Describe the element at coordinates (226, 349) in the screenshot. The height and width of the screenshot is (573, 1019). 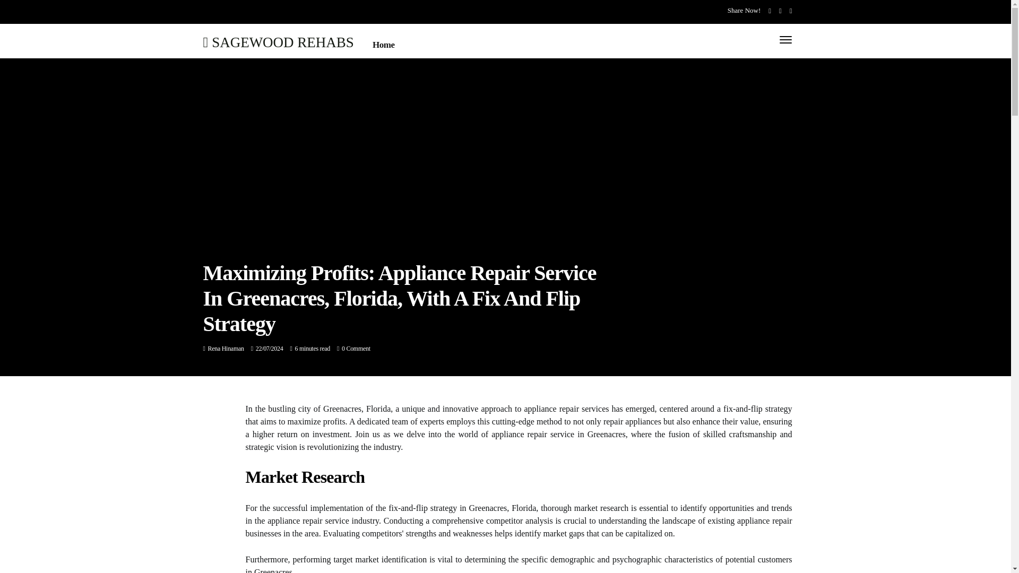
I see `Posts by Rena Hinaman` at that location.